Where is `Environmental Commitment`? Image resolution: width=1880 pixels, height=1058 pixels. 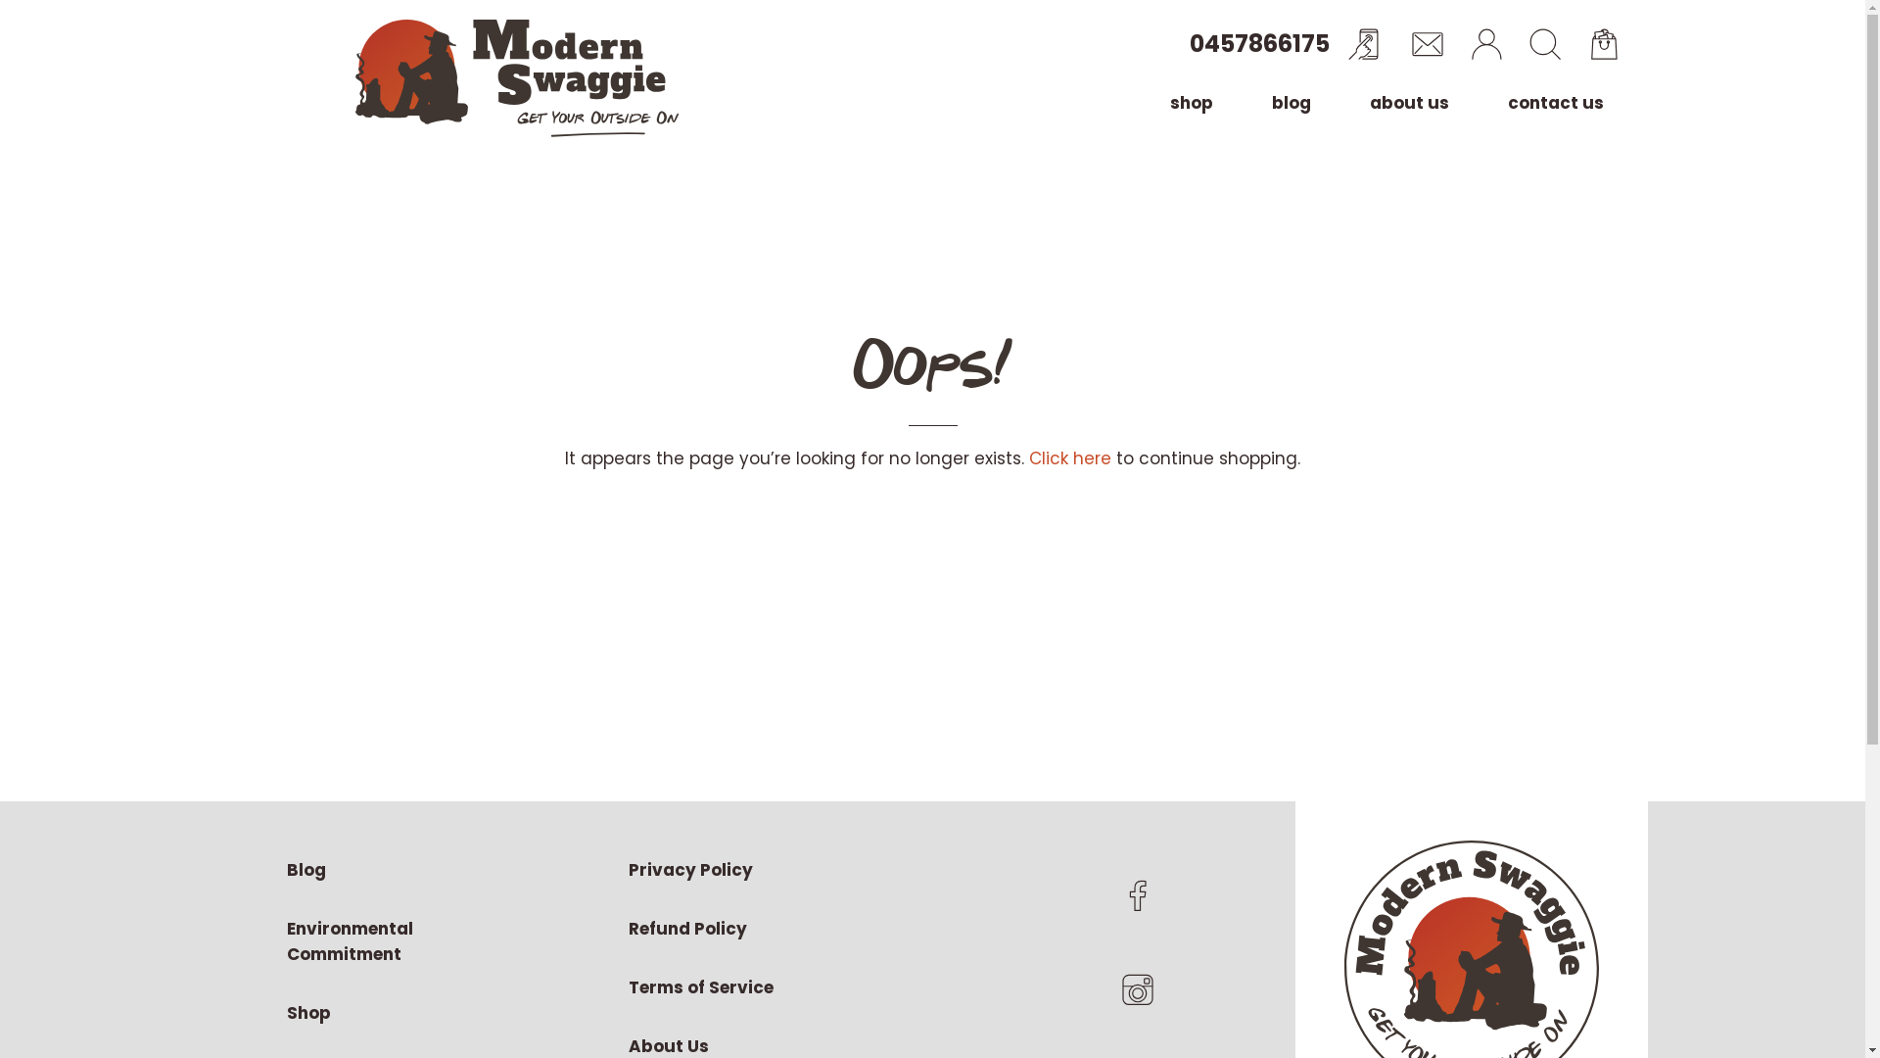
Environmental Commitment is located at coordinates (394, 941).